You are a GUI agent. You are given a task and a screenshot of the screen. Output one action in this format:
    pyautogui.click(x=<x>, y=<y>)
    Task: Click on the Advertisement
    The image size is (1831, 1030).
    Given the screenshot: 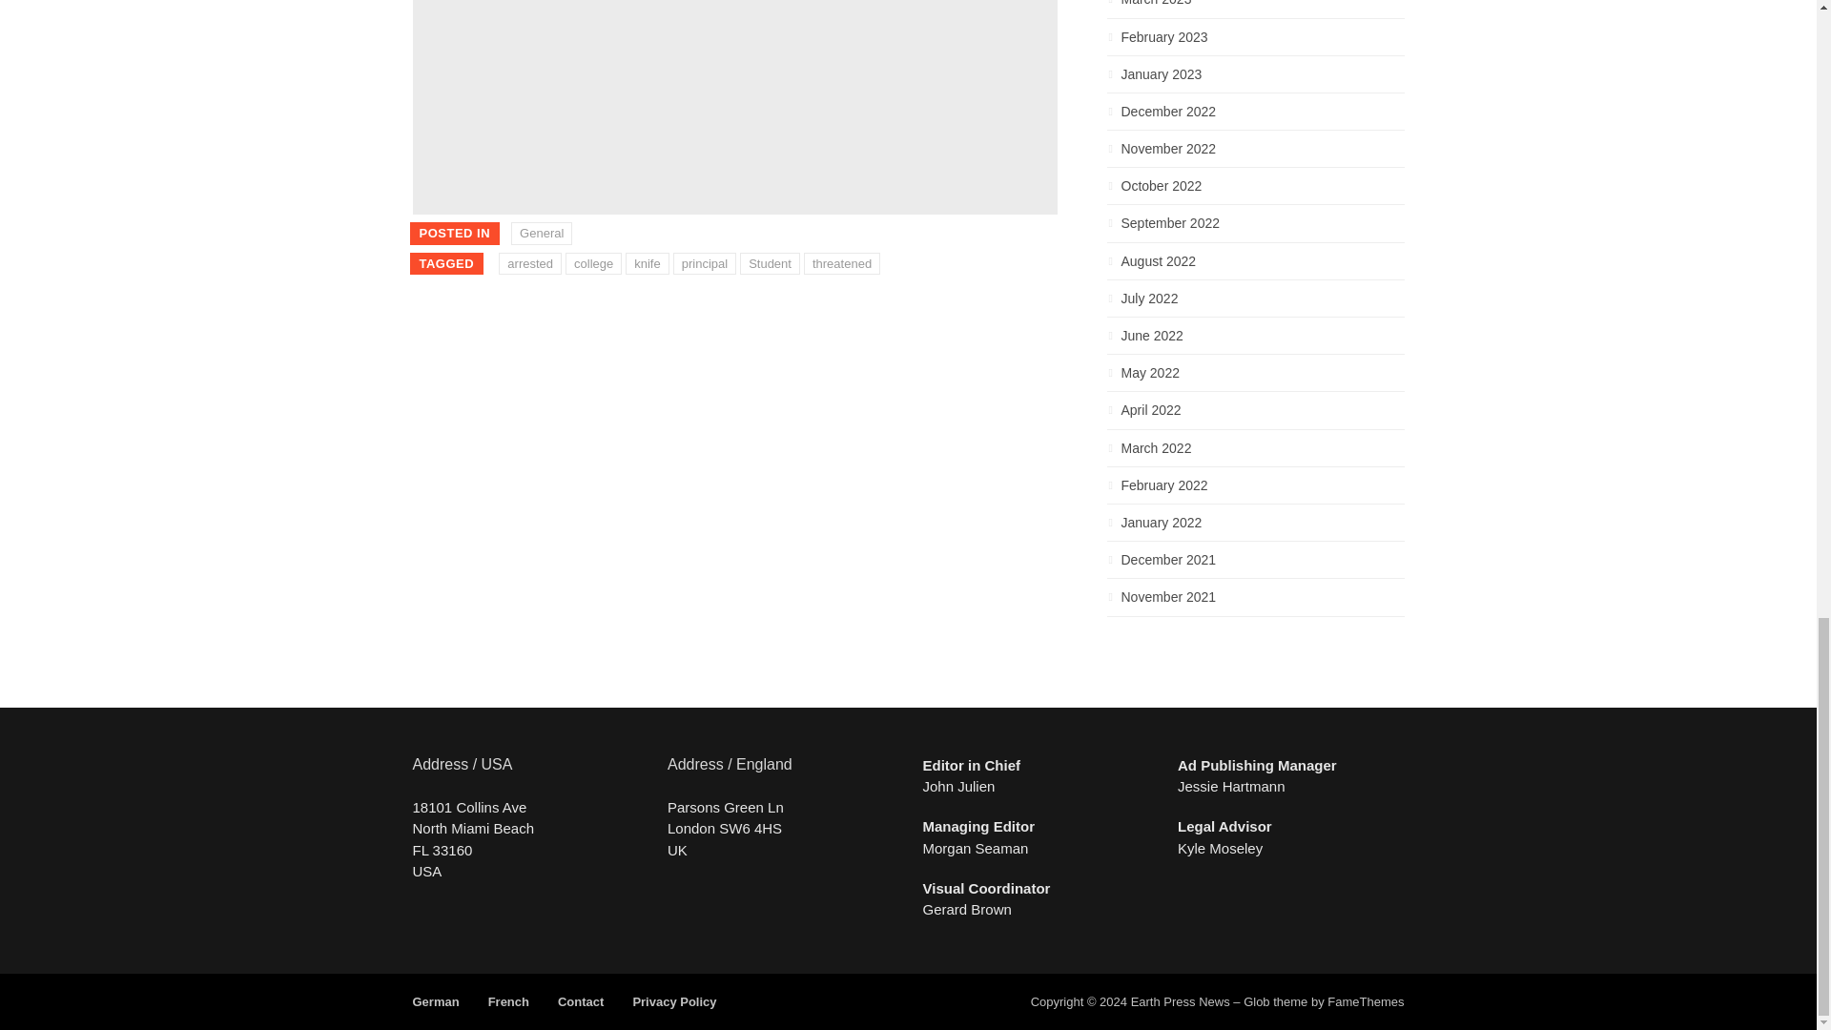 What is the action you would take?
    pyautogui.click(x=734, y=107)
    